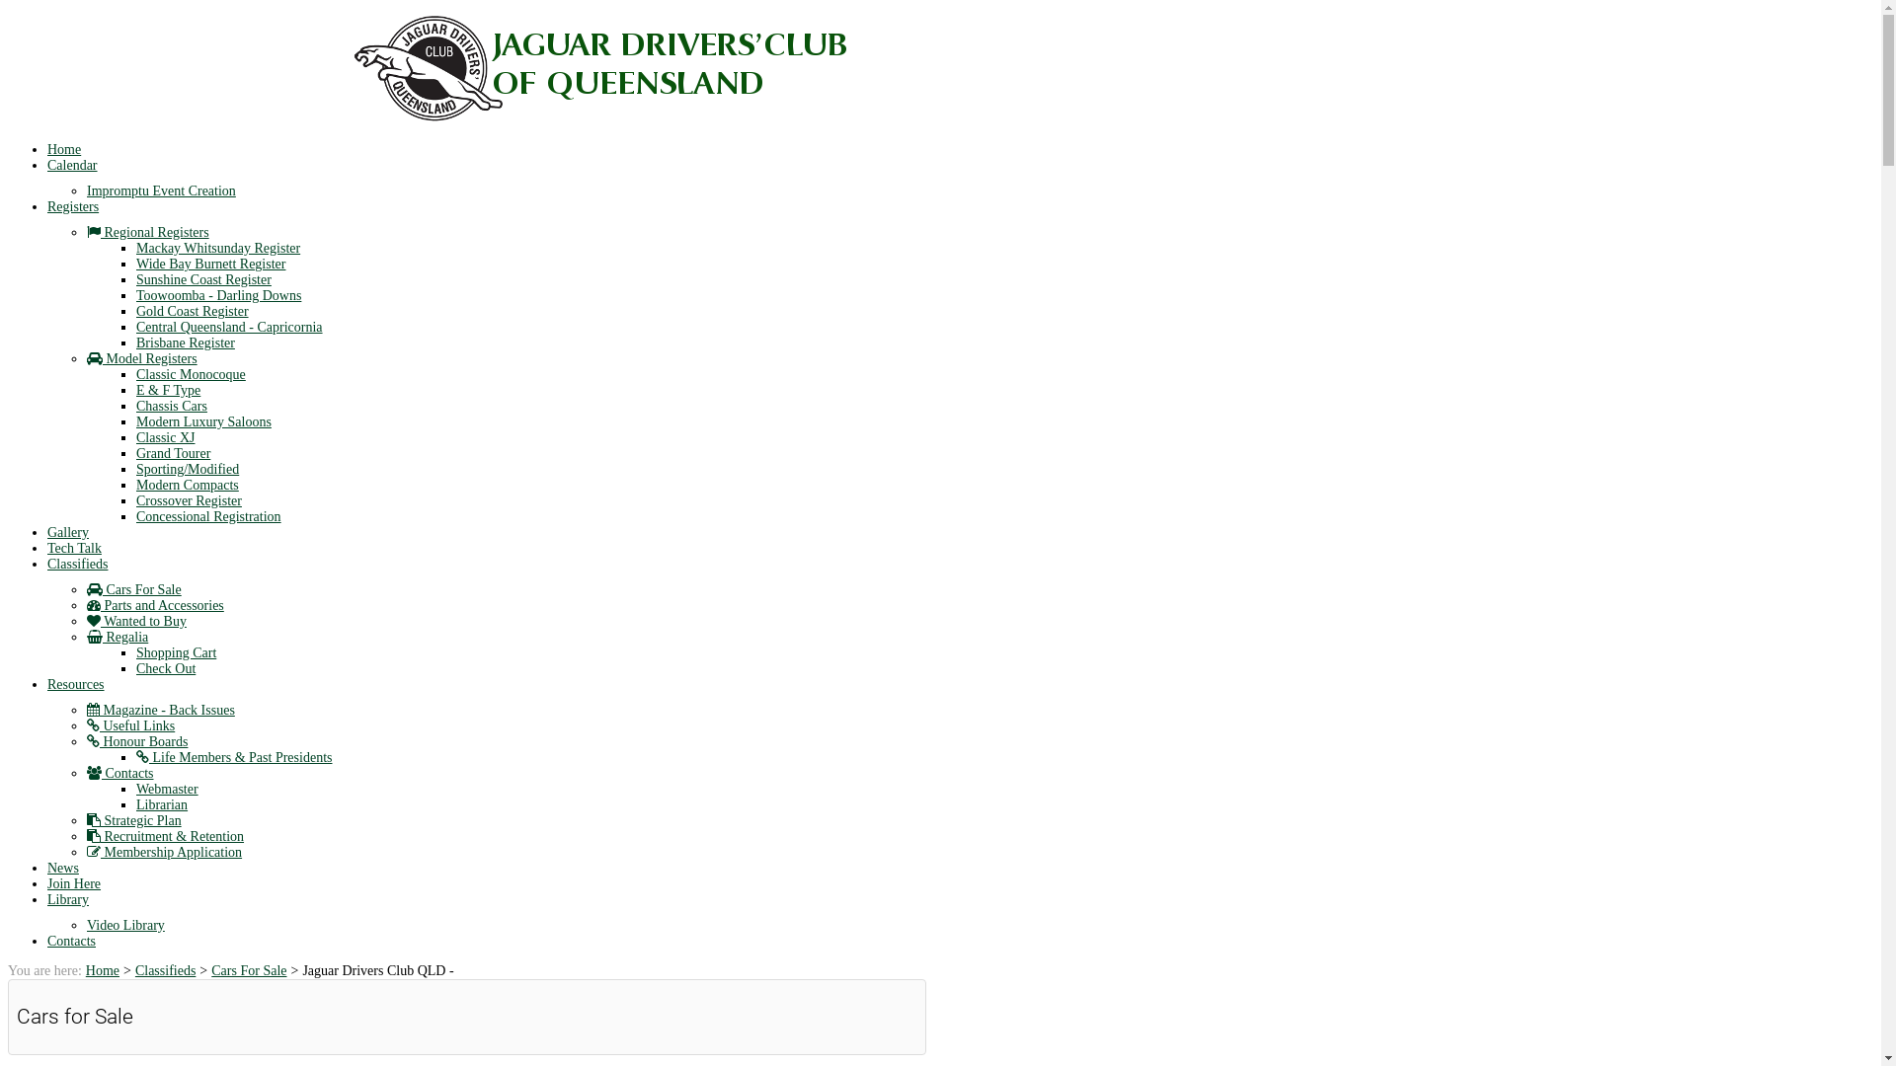 The image size is (1896, 1066). What do you see at coordinates (142, 359) in the screenshot?
I see `Model Registers` at bounding box center [142, 359].